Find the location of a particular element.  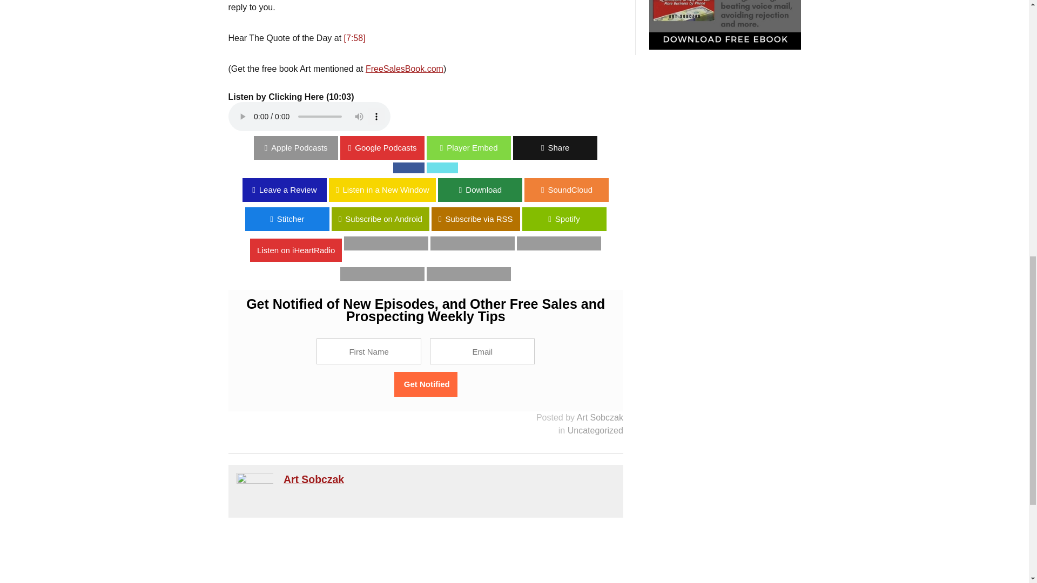

Spotify is located at coordinates (42, 219).